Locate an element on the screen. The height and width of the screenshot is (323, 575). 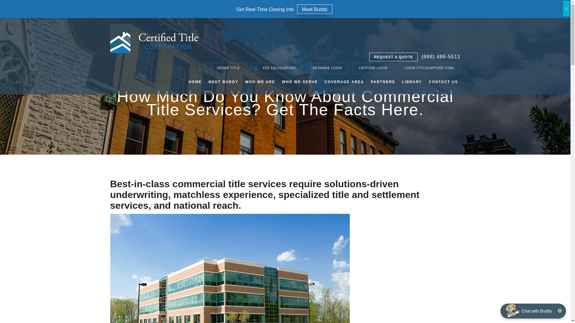
Certified Title Corporation is located at coordinates (155, 38).